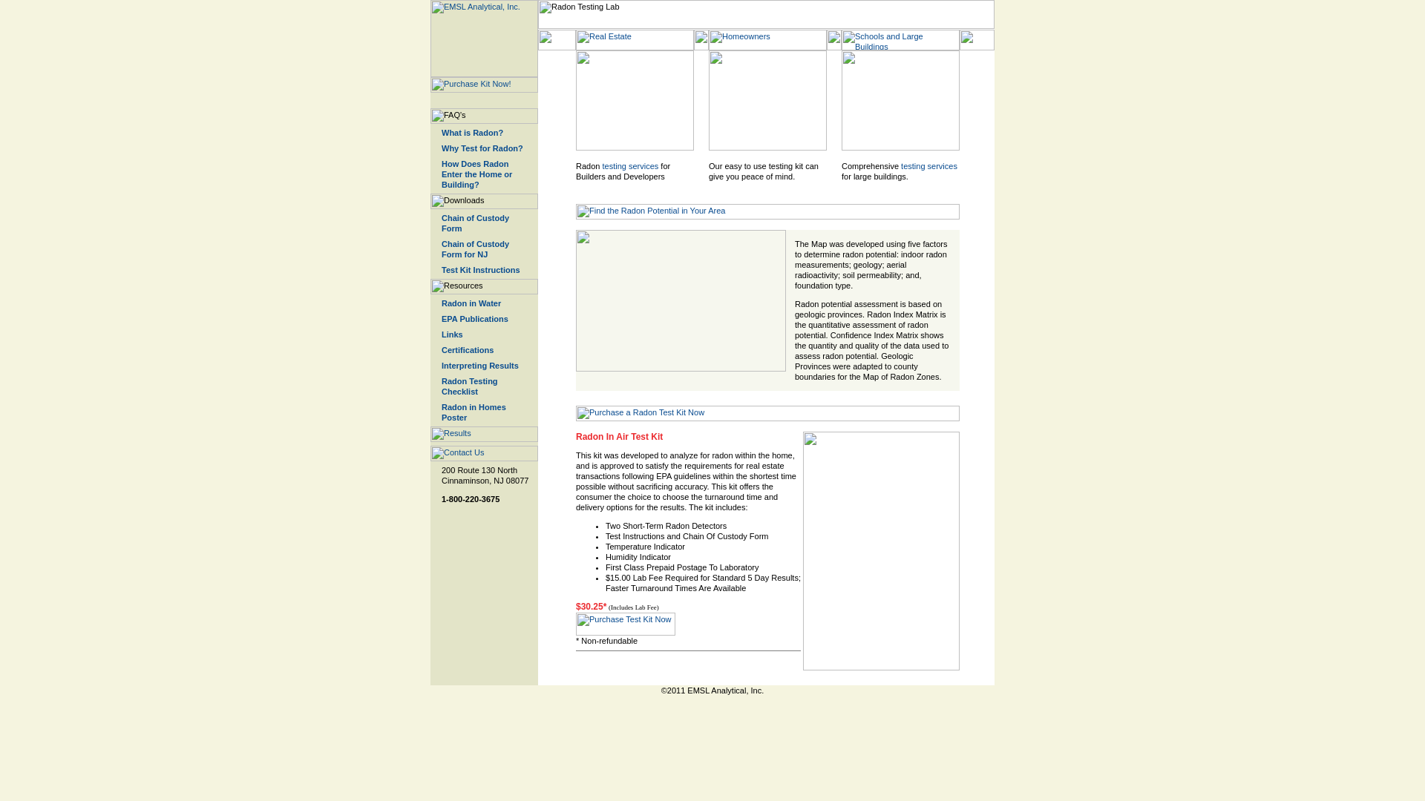 The height and width of the screenshot is (801, 1425). Describe the element at coordinates (476, 174) in the screenshot. I see `How Does Radon Enter the Home or Building?` at that location.